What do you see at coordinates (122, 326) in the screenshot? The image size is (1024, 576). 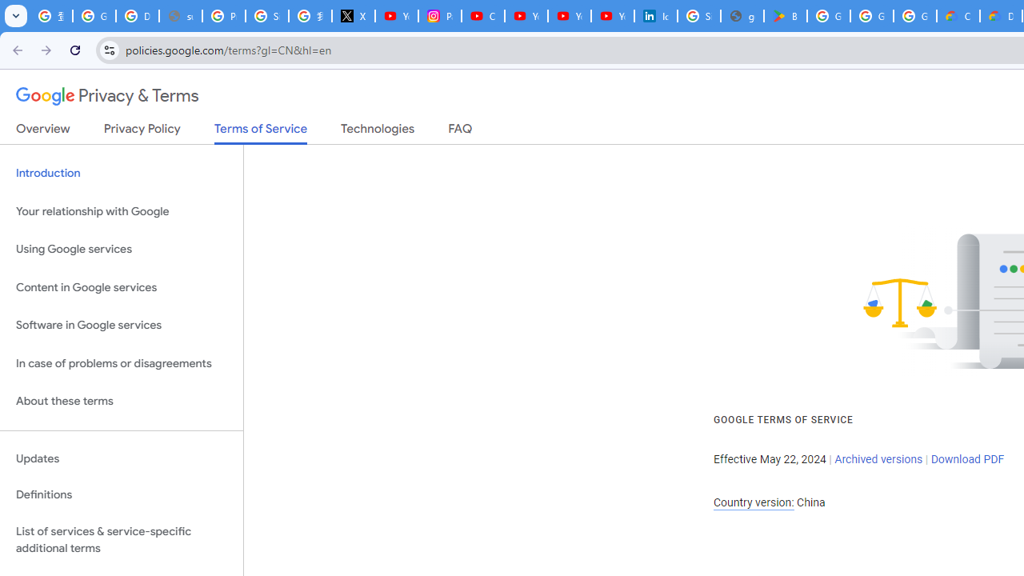 I see `Software in Google services` at bounding box center [122, 326].